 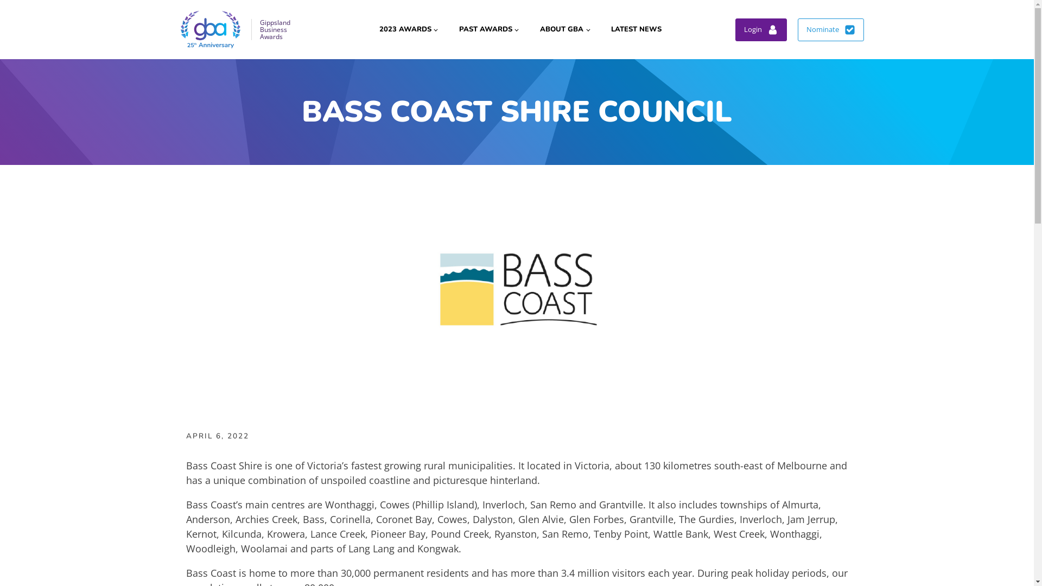 I want to click on 2023 AWARDS, so click(x=408, y=30).